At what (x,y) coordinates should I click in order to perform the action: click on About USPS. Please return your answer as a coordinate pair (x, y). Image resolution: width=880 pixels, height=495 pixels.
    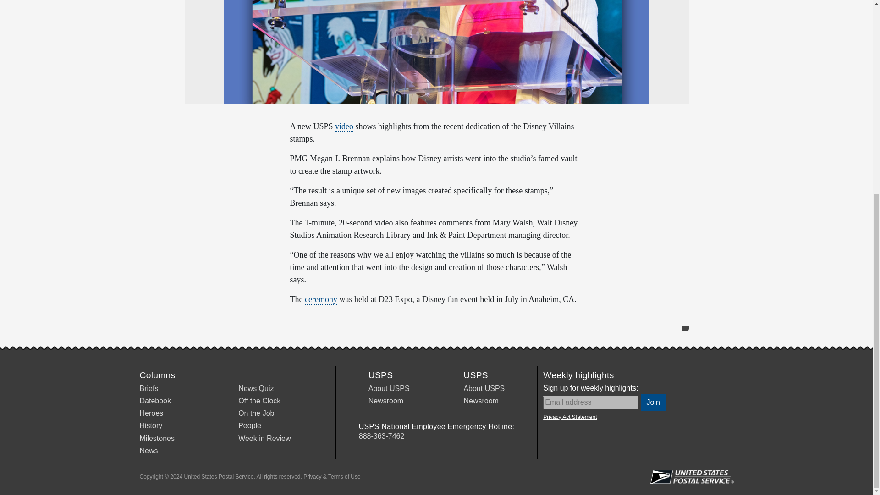
    Looking at the image, I should click on (389, 389).